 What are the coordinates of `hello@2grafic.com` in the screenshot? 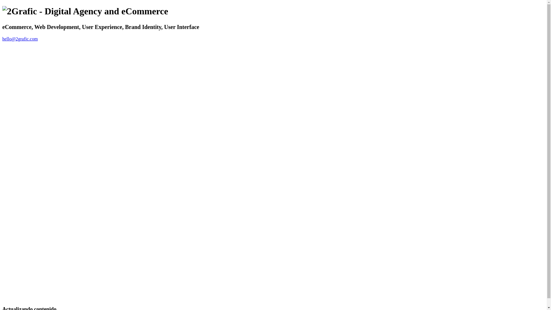 It's located at (20, 39).